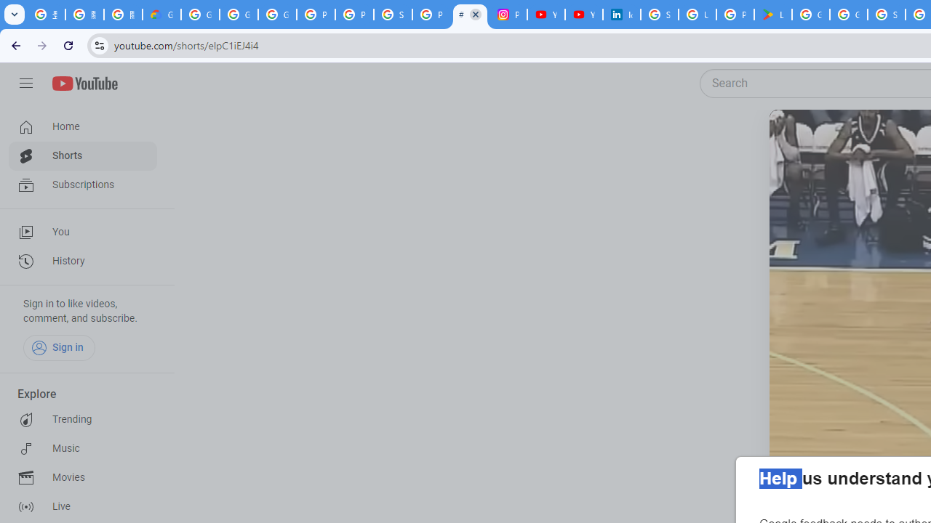 The height and width of the screenshot is (523, 931). I want to click on Last Shelter: Survival - Apps on Google Play, so click(772, 15).